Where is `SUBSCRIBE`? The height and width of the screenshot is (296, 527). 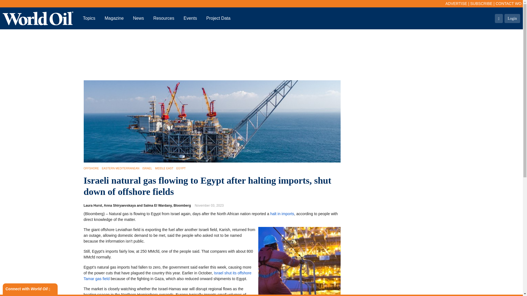
SUBSCRIBE is located at coordinates (481, 3).